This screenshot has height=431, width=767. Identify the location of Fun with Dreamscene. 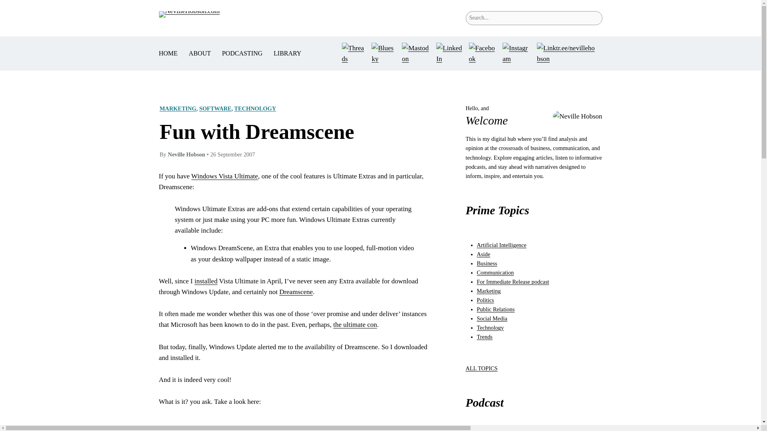
(257, 132).